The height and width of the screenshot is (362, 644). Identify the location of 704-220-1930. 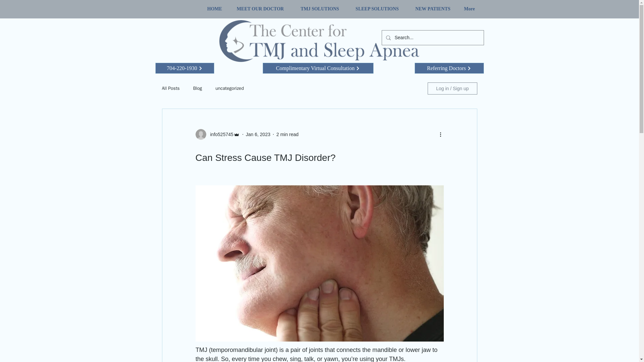
(184, 68).